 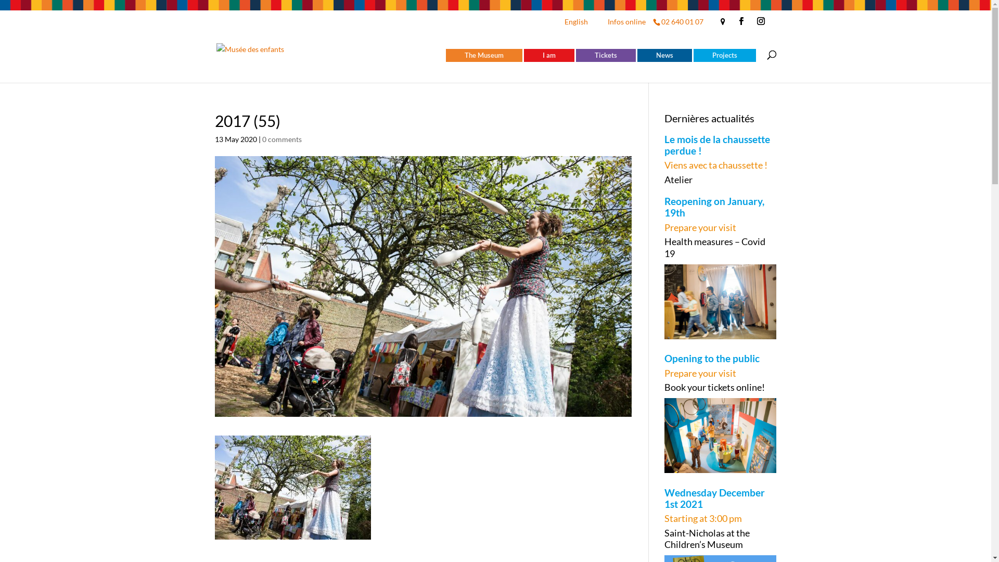 What do you see at coordinates (606, 55) in the screenshot?
I see `Tickets` at bounding box center [606, 55].